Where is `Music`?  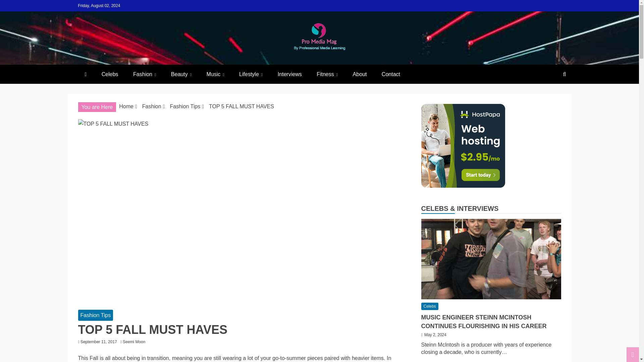
Music is located at coordinates (215, 74).